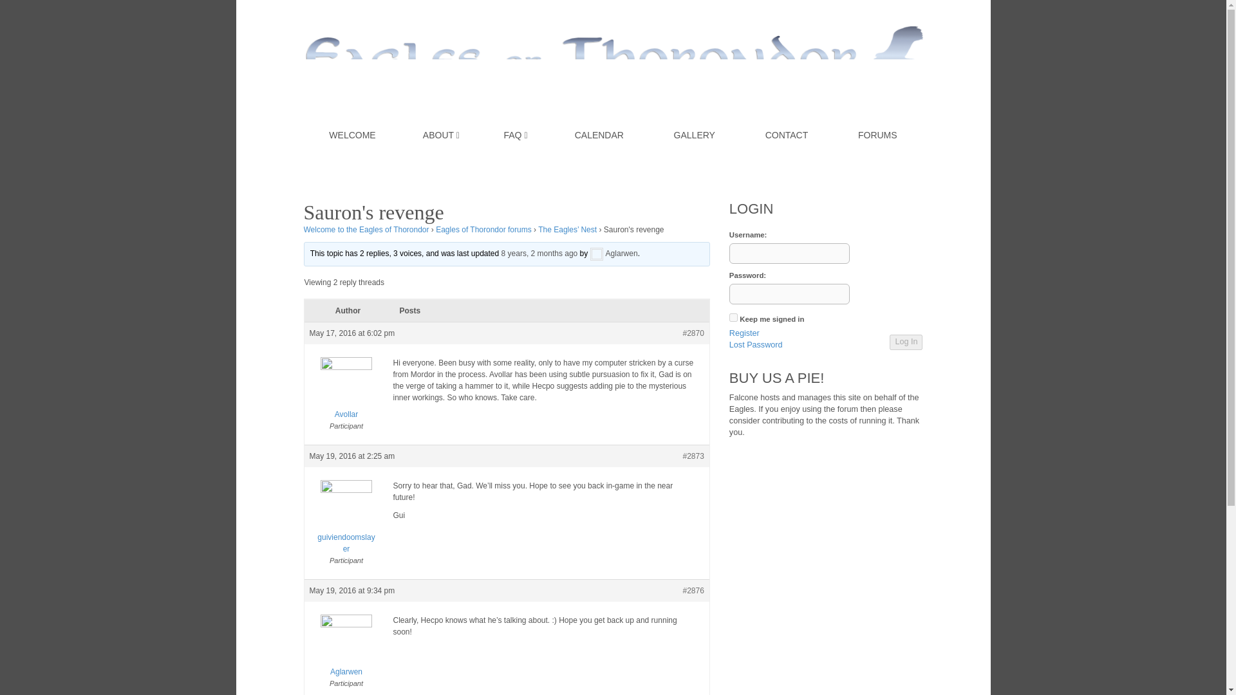 This screenshot has width=1236, height=695. I want to click on FORUMS, so click(877, 135).